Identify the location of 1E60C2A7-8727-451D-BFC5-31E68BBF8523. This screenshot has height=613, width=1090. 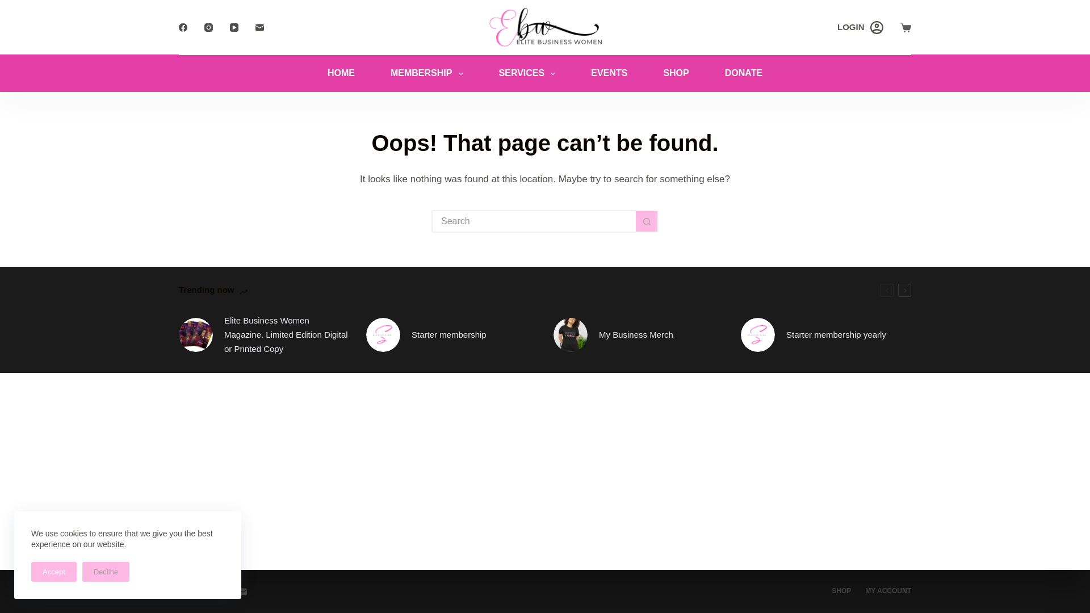
(758, 335).